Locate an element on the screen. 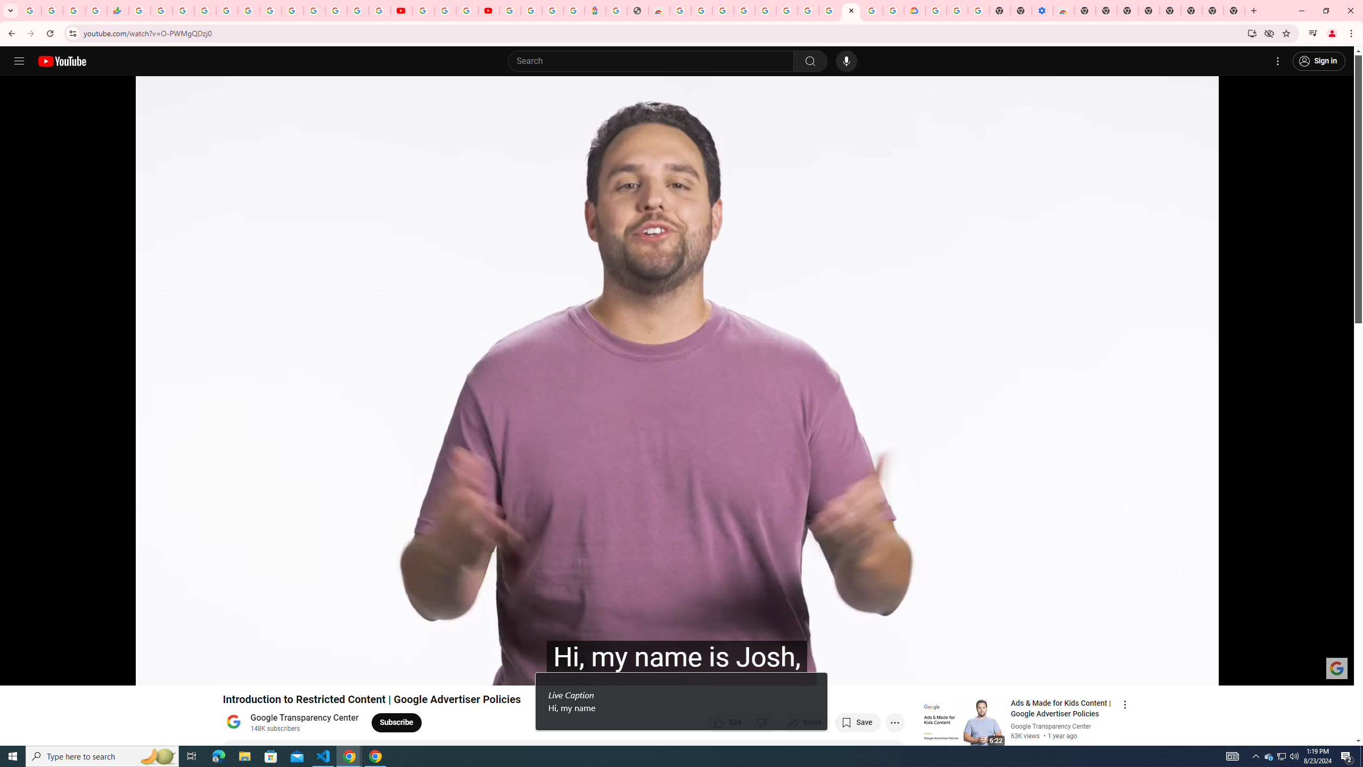  Share is located at coordinates (806, 722).